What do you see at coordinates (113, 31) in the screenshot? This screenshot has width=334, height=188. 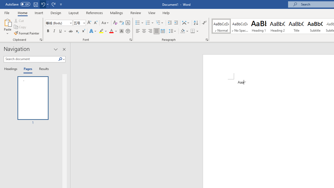 I see `Font Color` at bounding box center [113, 31].